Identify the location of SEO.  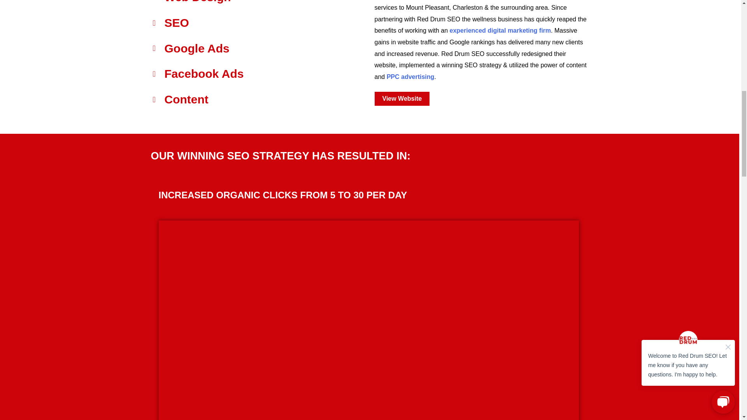
(259, 23).